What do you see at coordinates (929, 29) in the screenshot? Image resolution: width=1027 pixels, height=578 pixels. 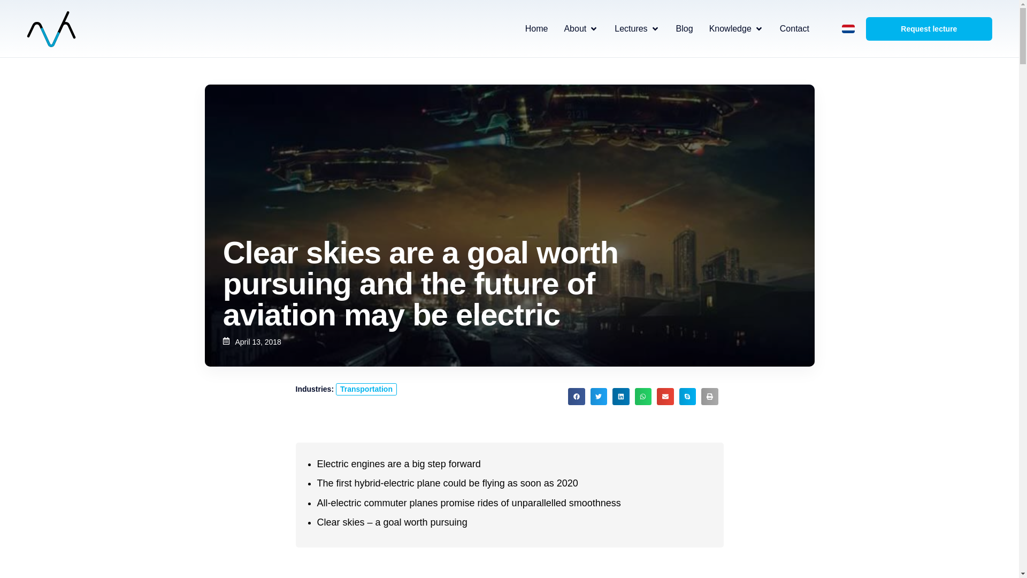 I see `Request lecture` at bounding box center [929, 29].